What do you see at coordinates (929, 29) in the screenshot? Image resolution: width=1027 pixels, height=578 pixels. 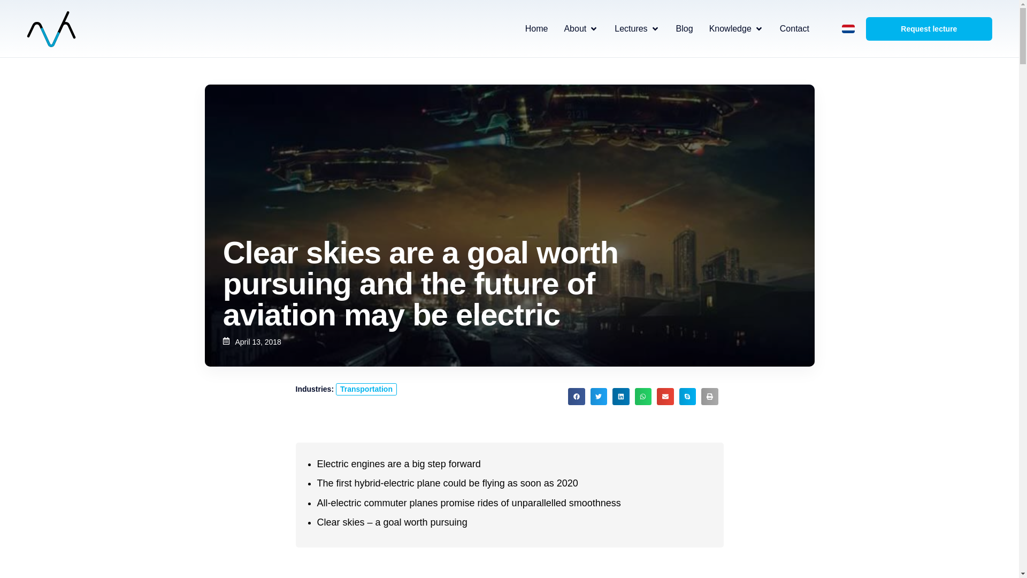 I see `Request lecture` at bounding box center [929, 29].